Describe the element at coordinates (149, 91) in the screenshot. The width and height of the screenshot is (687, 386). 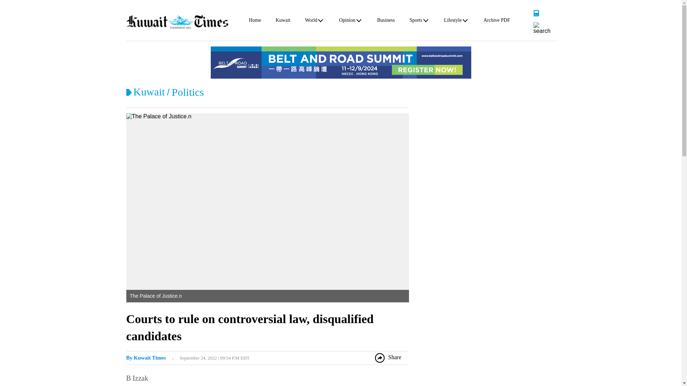
I see `Kuwait` at that location.